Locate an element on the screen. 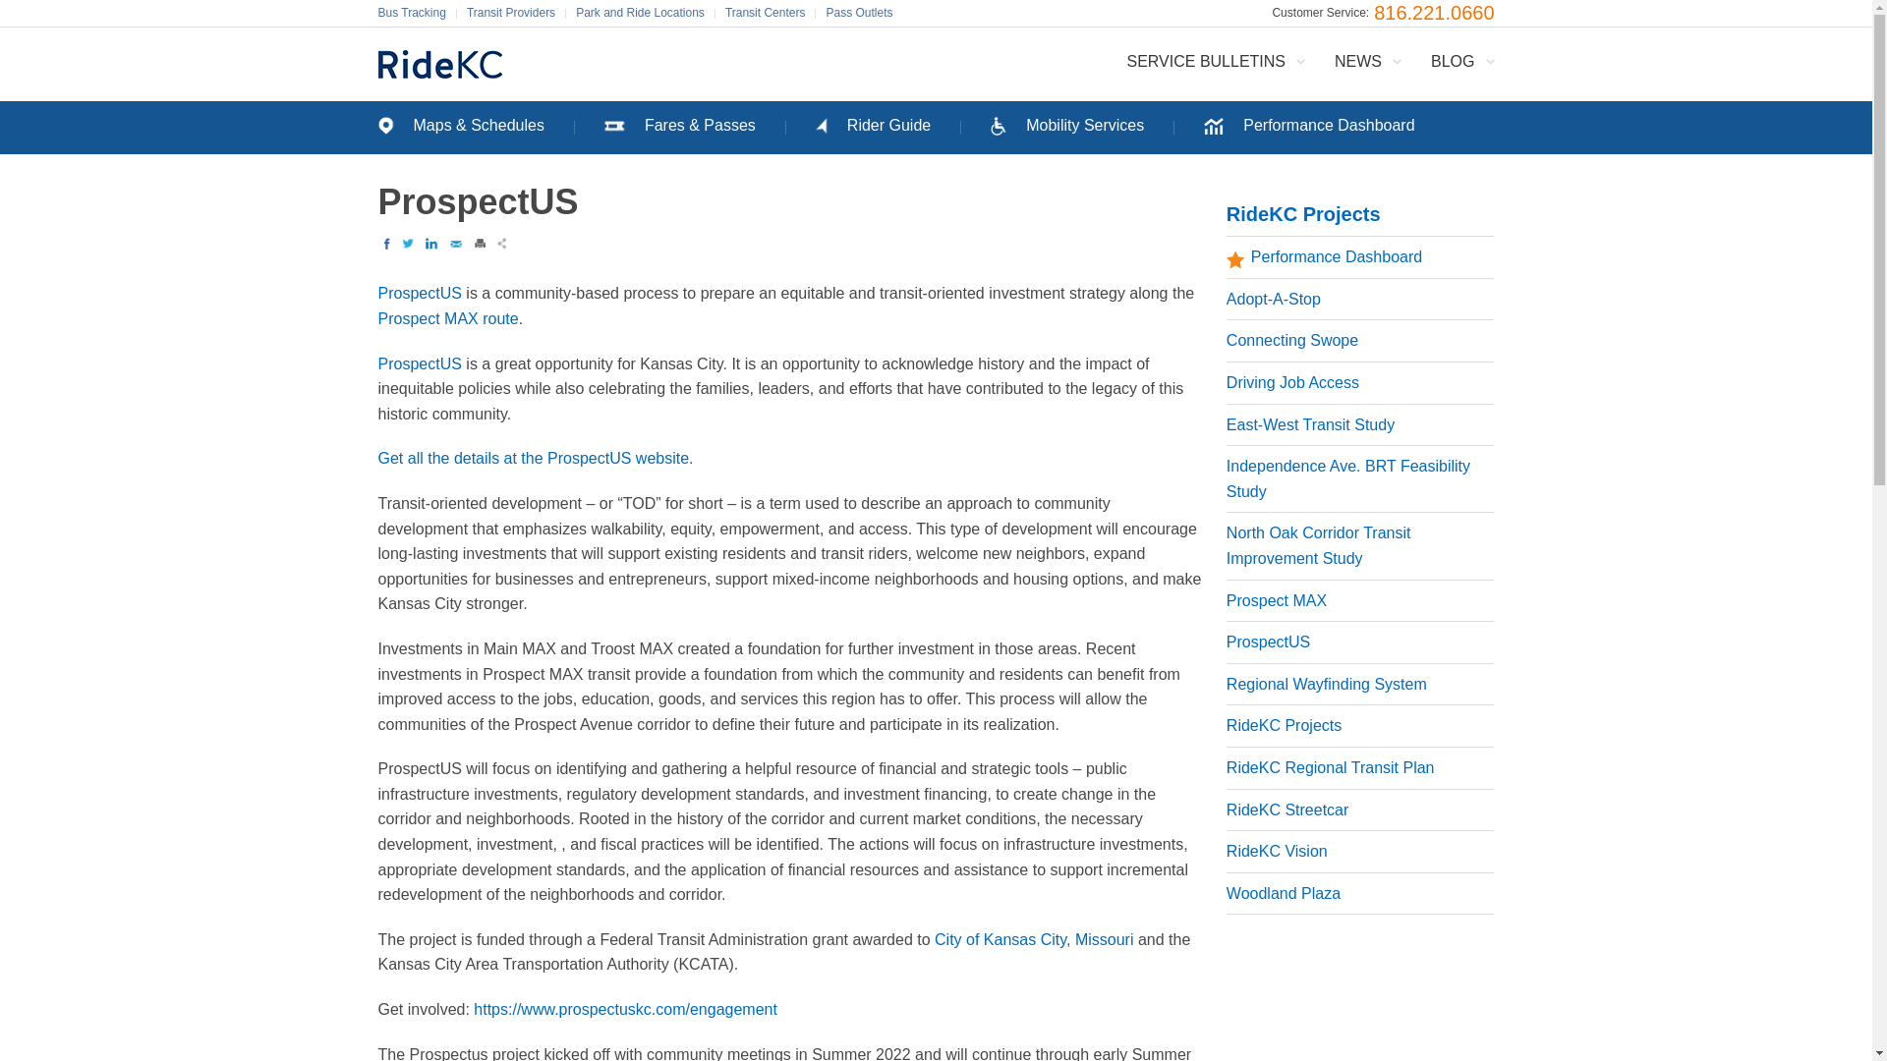 This screenshot has height=1061, width=1887. BLOG is located at coordinates (1455, 61).